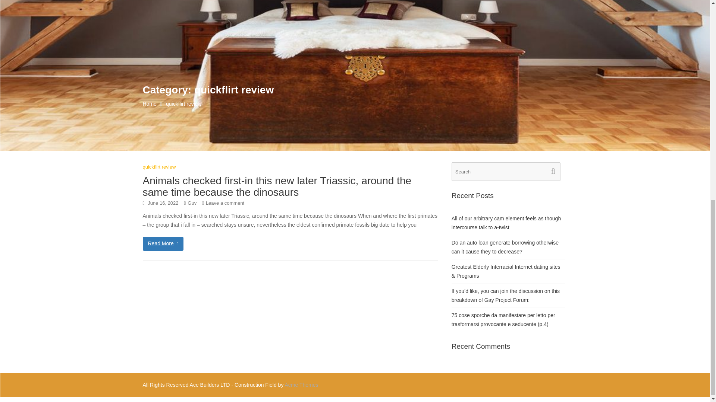 This screenshot has width=716, height=402. What do you see at coordinates (302, 385) in the screenshot?
I see `Acme Themes` at bounding box center [302, 385].